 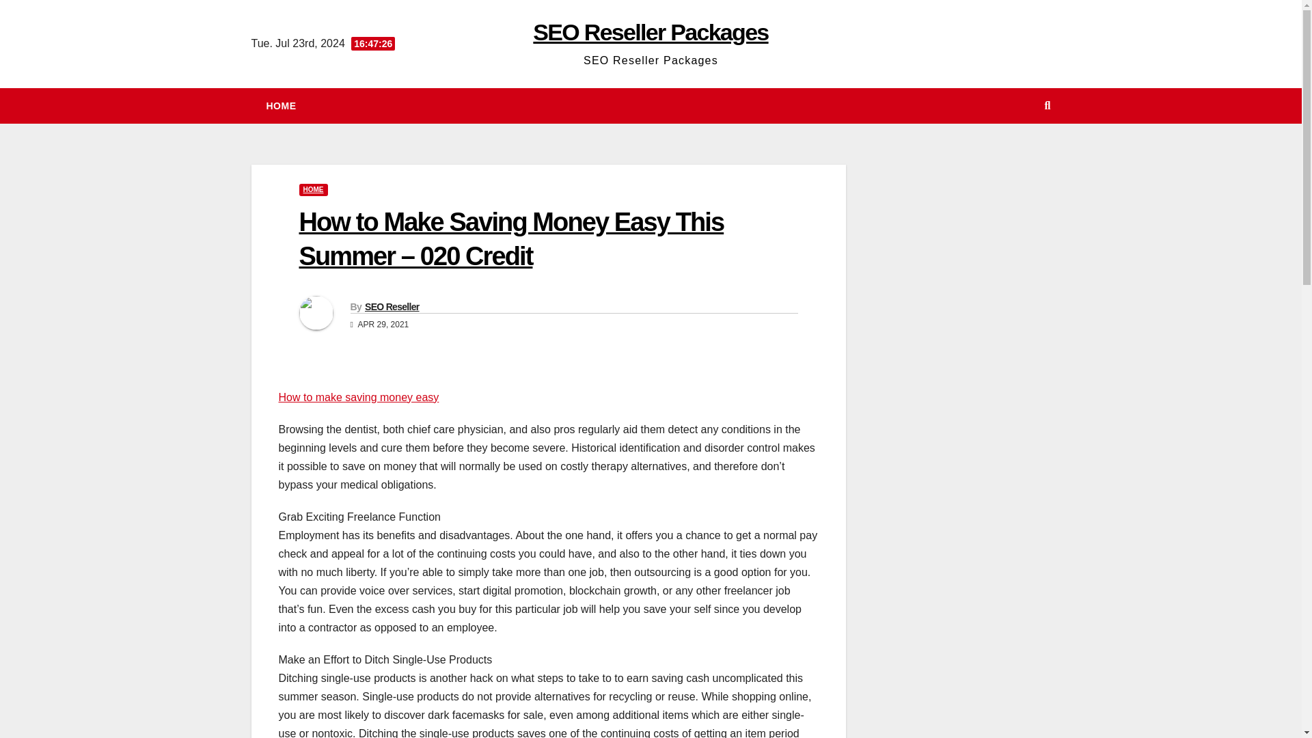 What do you see at coordinates (359, 397) in the screenshot?
I see `How to make saving money easy` at bounding box center [359, 397].